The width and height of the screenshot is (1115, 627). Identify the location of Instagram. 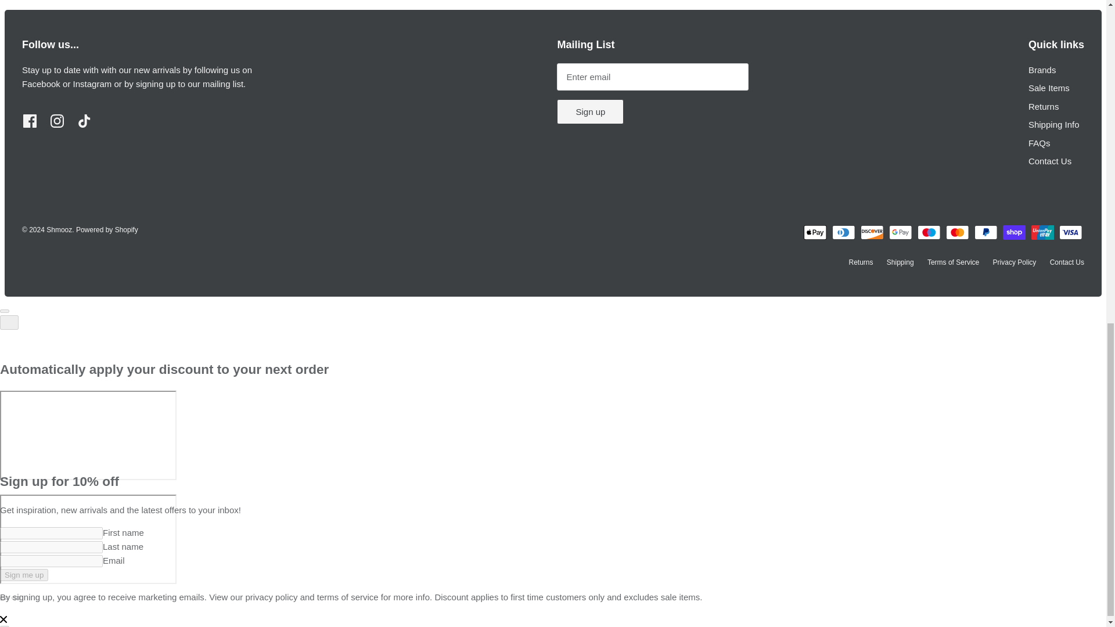
(57, 121).